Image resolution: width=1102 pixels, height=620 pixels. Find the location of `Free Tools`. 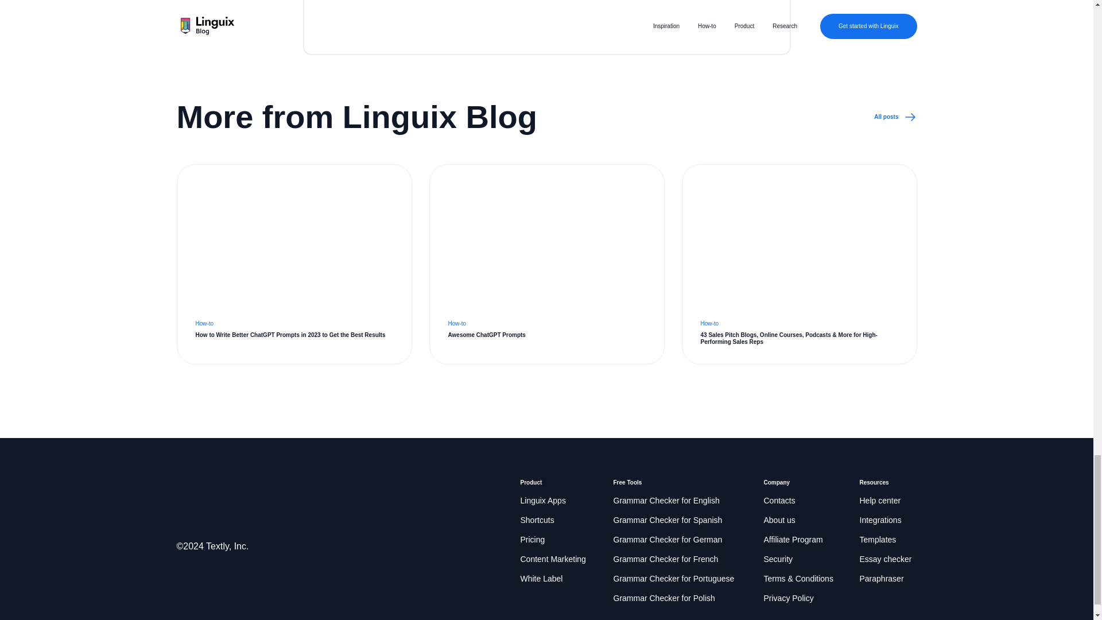

Free Tools is located at coordinates (546, 264).